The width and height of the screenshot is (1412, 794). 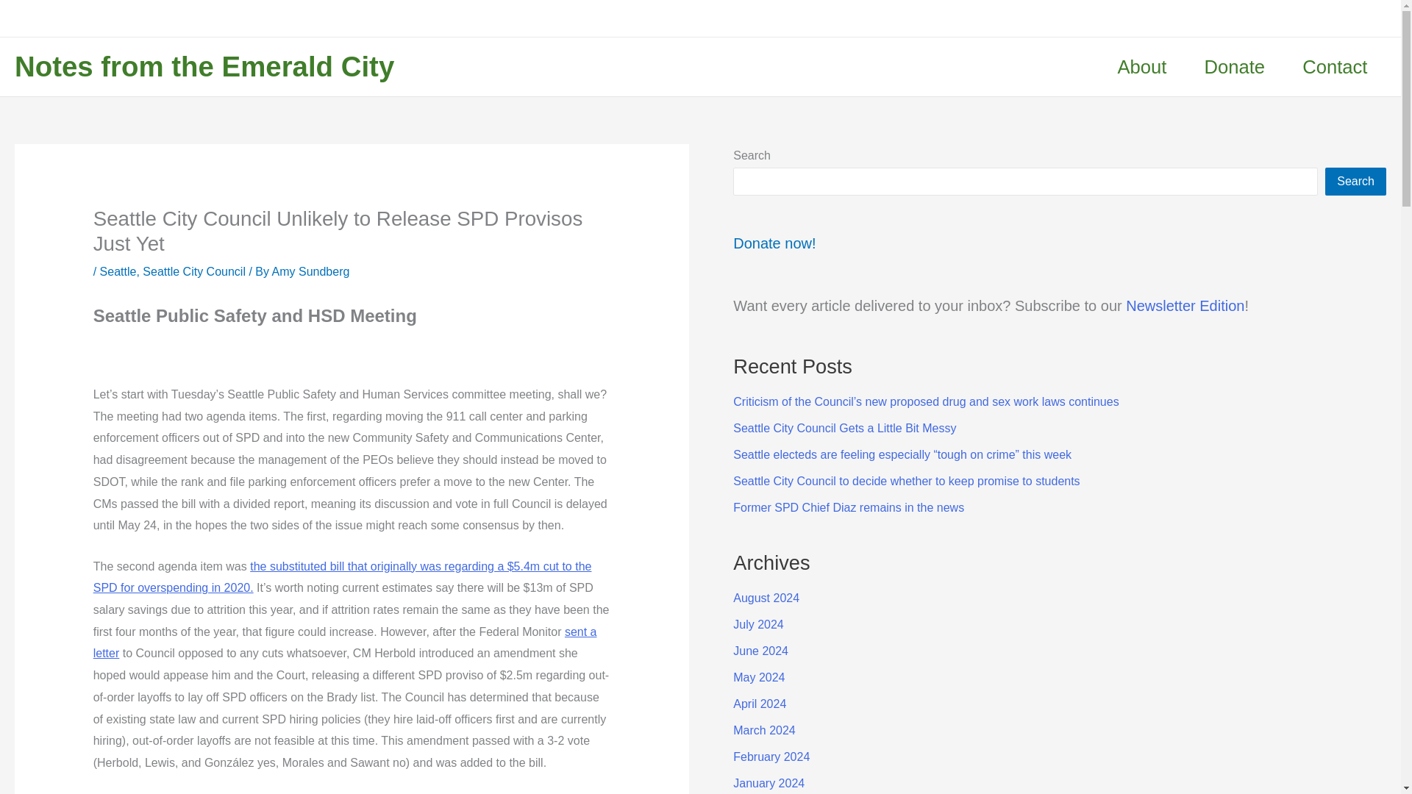 I want to click on View all posts by Amy Sundberg, so click(x=311, y=271).